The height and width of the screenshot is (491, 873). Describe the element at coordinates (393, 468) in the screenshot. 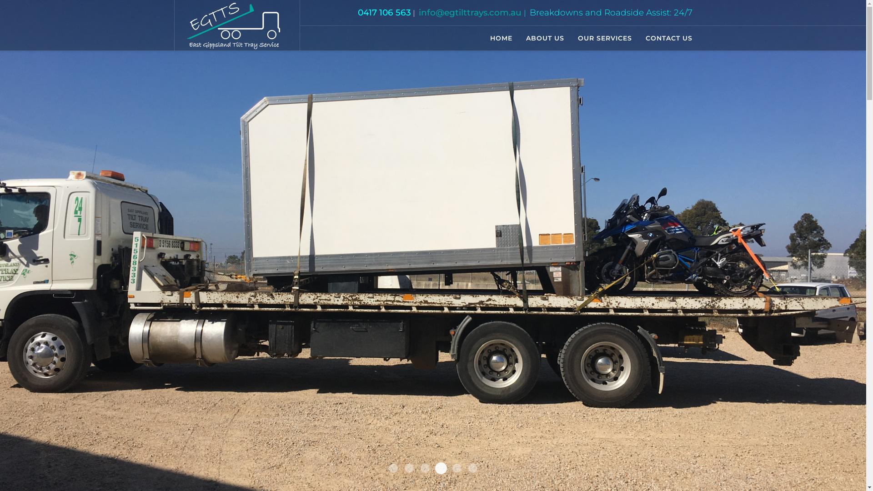

I see `Slider1` at that location.